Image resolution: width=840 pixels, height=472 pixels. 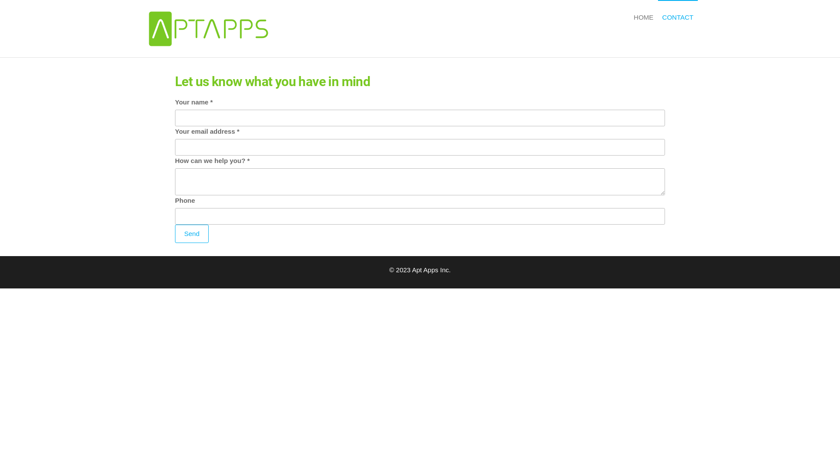 What do you see at coordinates (290, 43) in the screenshot?
I see `Apt Apps` at bounding box center [290, 43].